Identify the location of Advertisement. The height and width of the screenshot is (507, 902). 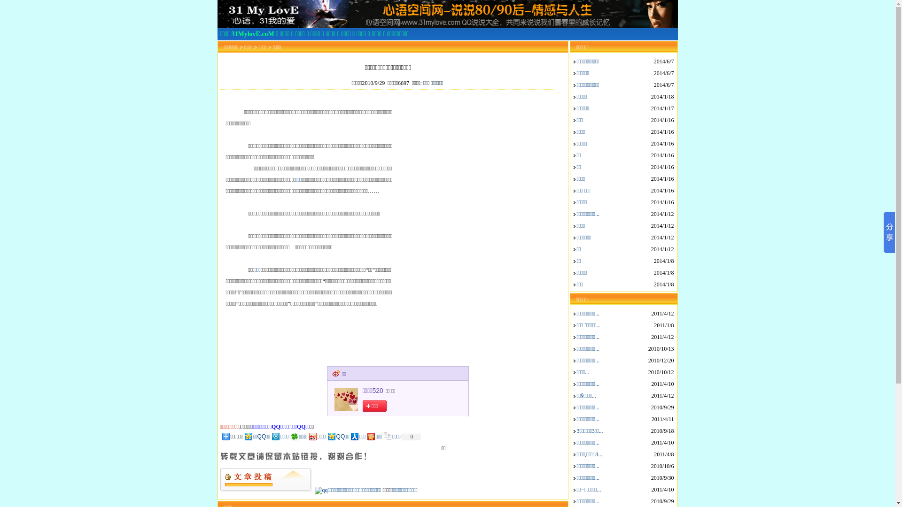
(476, 292).